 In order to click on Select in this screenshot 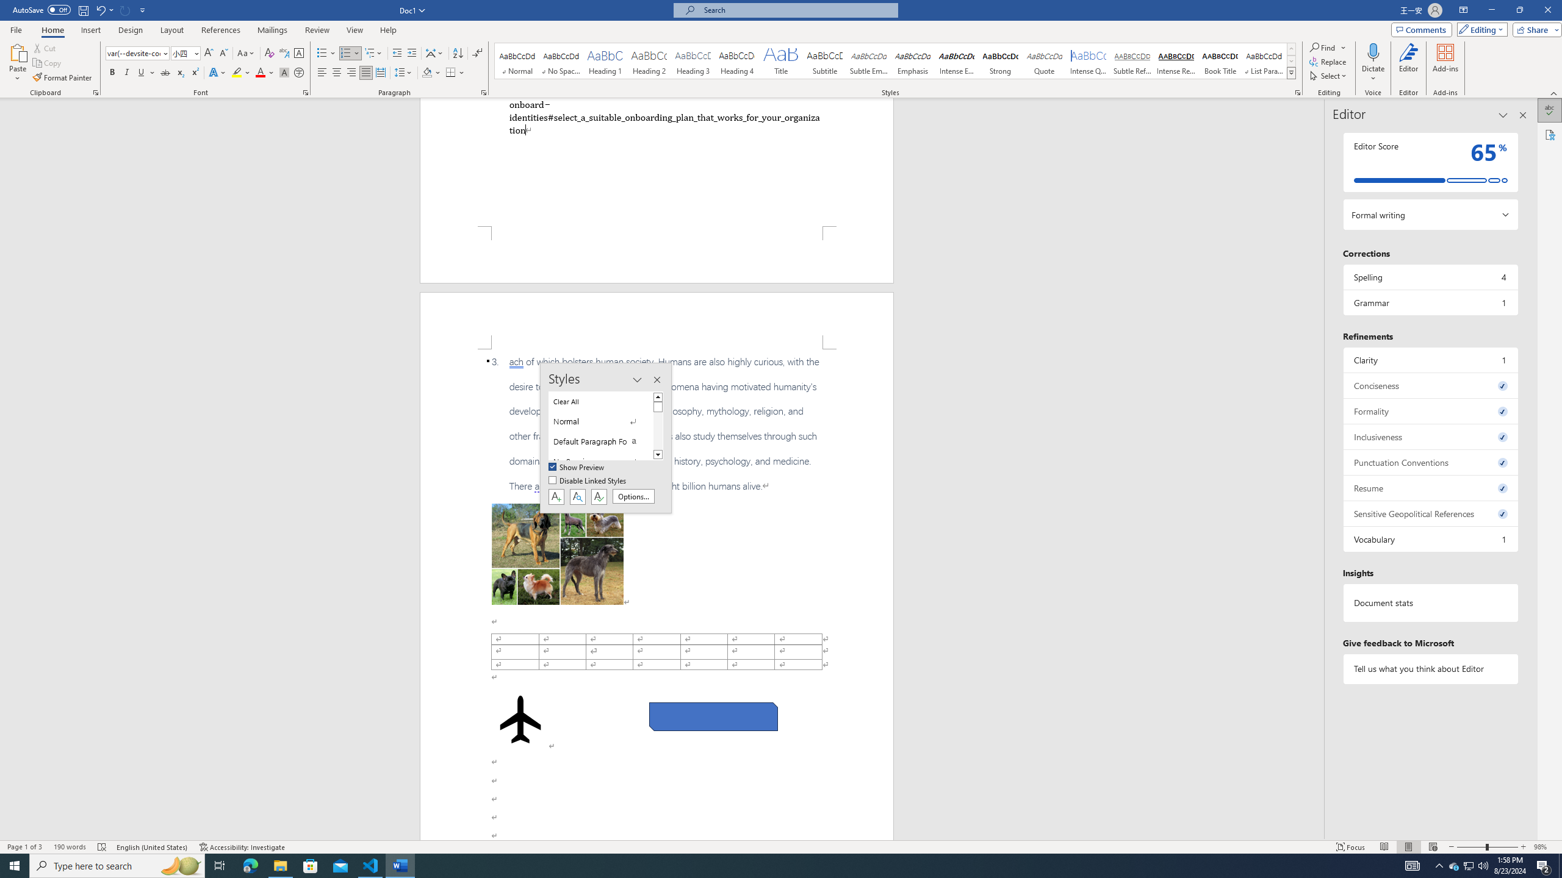, I will do `click(1329, 76)`.